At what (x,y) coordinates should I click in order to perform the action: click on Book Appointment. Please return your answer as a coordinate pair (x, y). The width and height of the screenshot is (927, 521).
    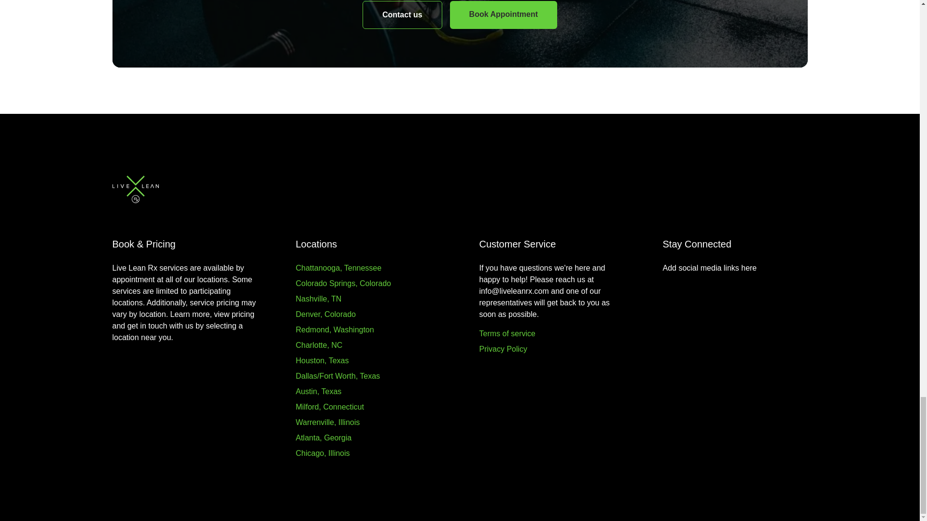
    Looking at the image, I should click on (504, 15).